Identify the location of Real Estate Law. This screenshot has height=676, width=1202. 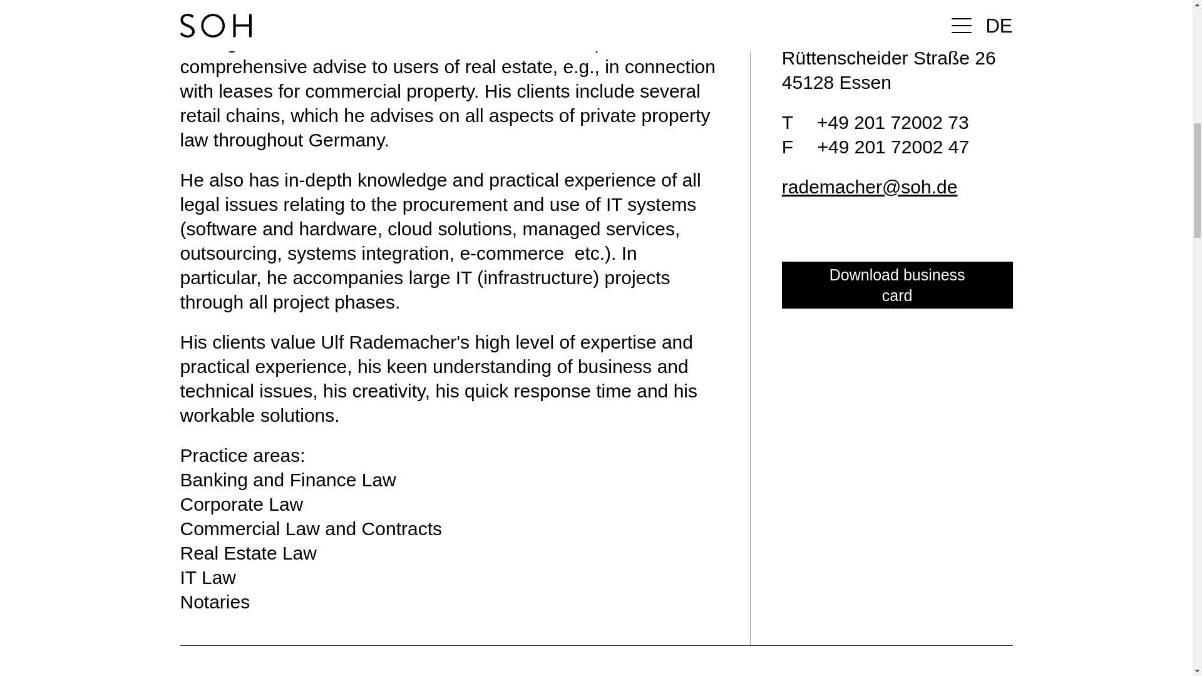
(249, 553).